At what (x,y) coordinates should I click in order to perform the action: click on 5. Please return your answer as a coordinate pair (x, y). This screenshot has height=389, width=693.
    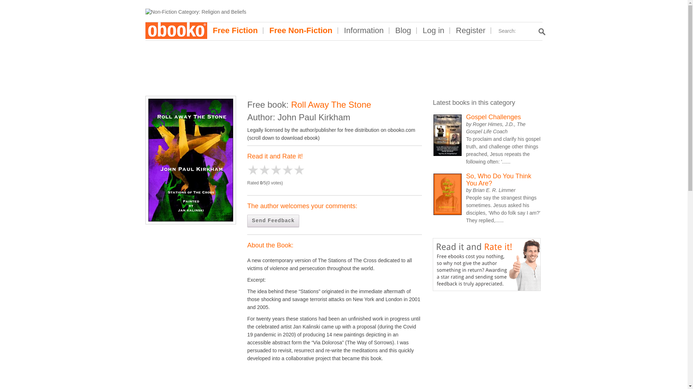
    Looking at the image, I should click on (276, 171).